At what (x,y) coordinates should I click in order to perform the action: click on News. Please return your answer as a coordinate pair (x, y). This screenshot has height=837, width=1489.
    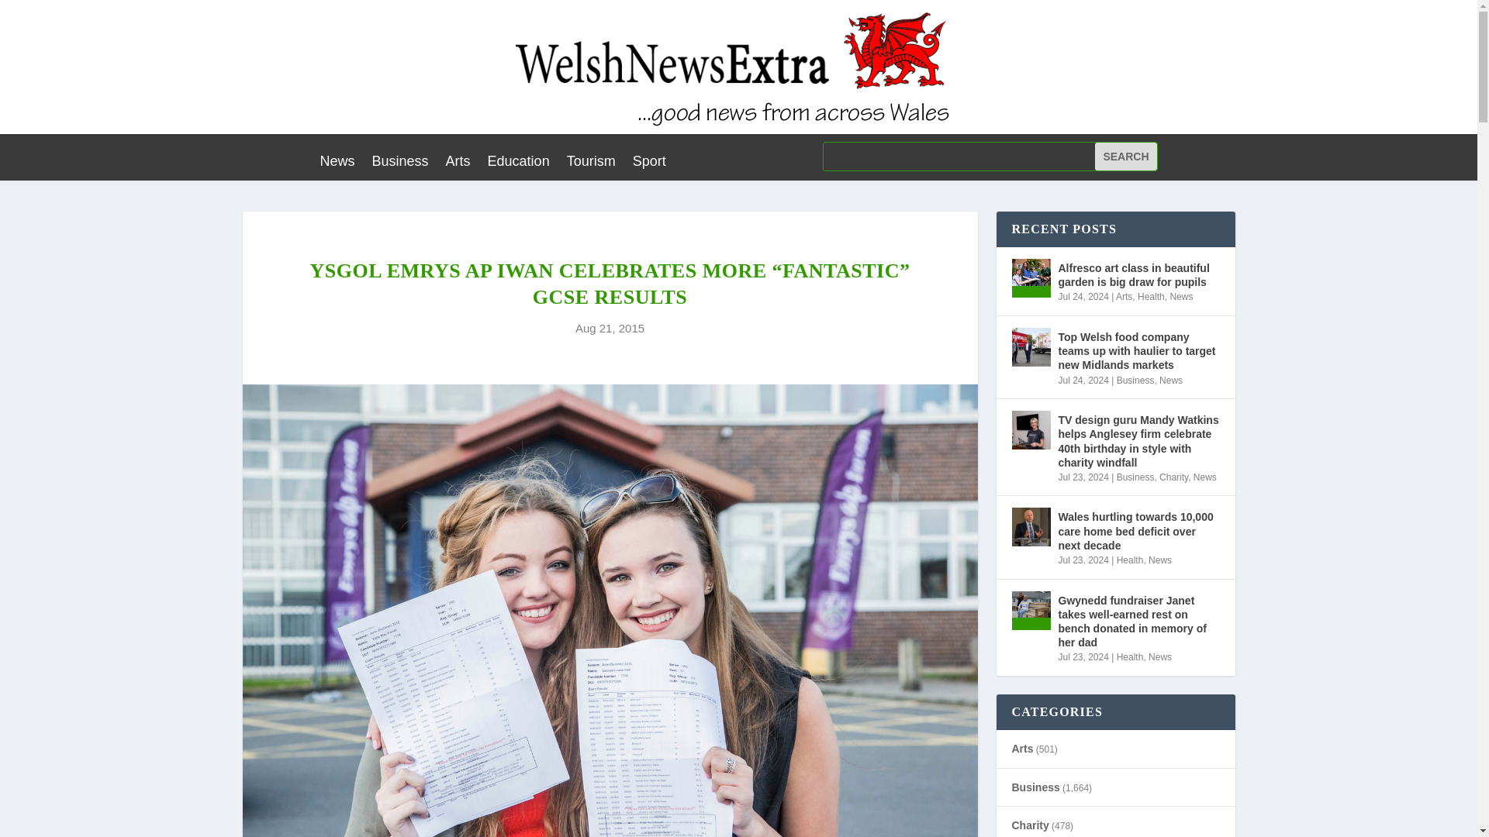
    Looking at the image, I should click on (337, 164).